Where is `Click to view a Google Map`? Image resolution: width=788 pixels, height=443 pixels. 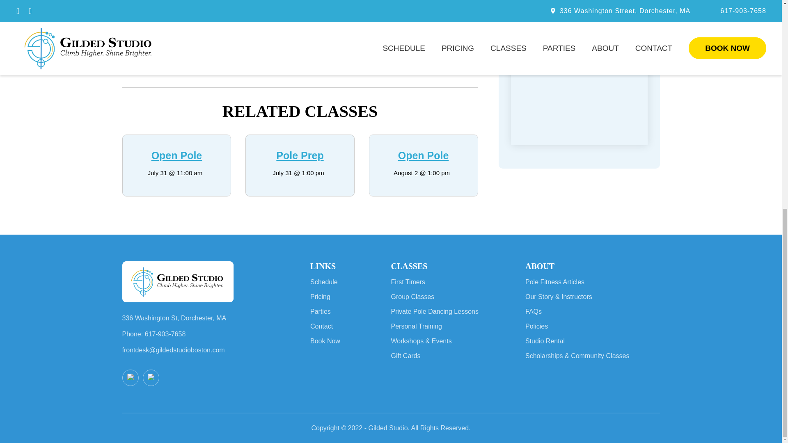 Click to view a Google Map is located at coordinates (579, 35).